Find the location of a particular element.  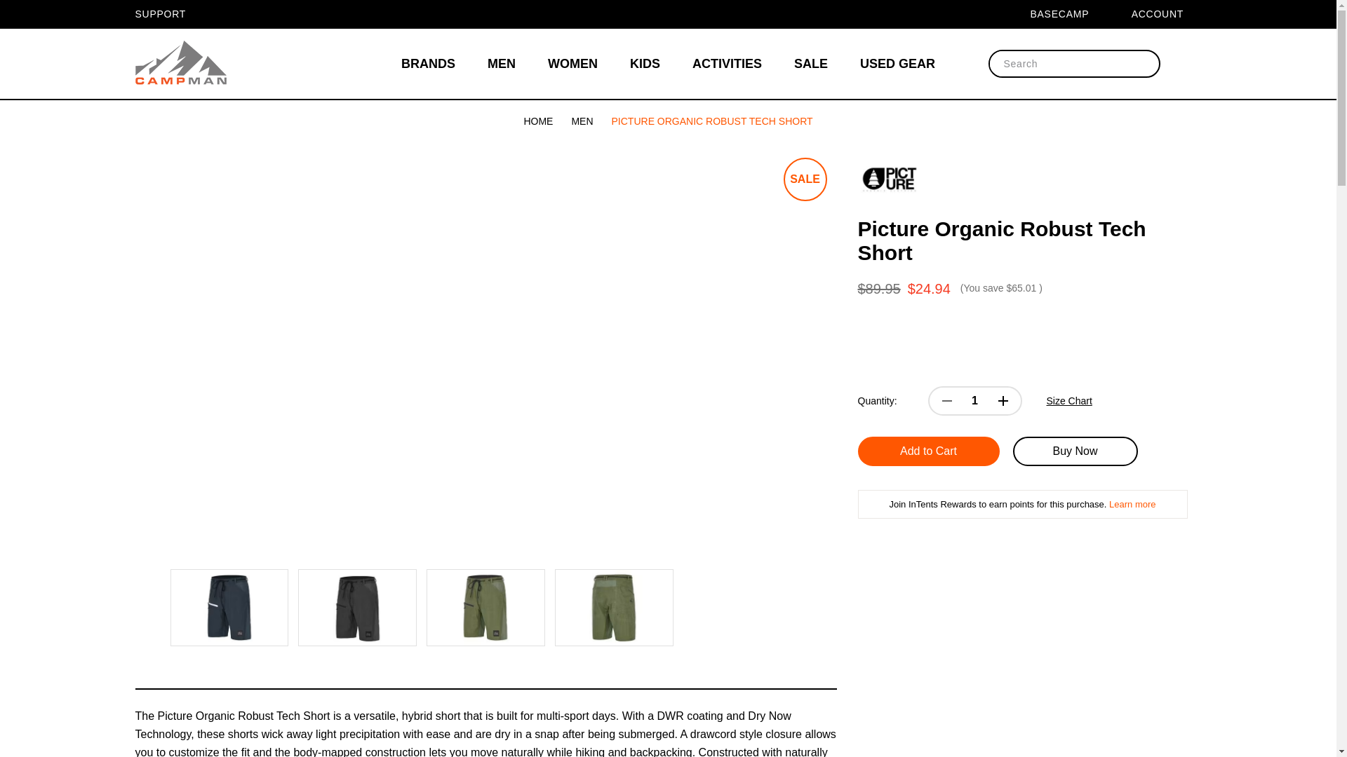

Robust Tech Short - Kaki is located at coordinates (485, 608).